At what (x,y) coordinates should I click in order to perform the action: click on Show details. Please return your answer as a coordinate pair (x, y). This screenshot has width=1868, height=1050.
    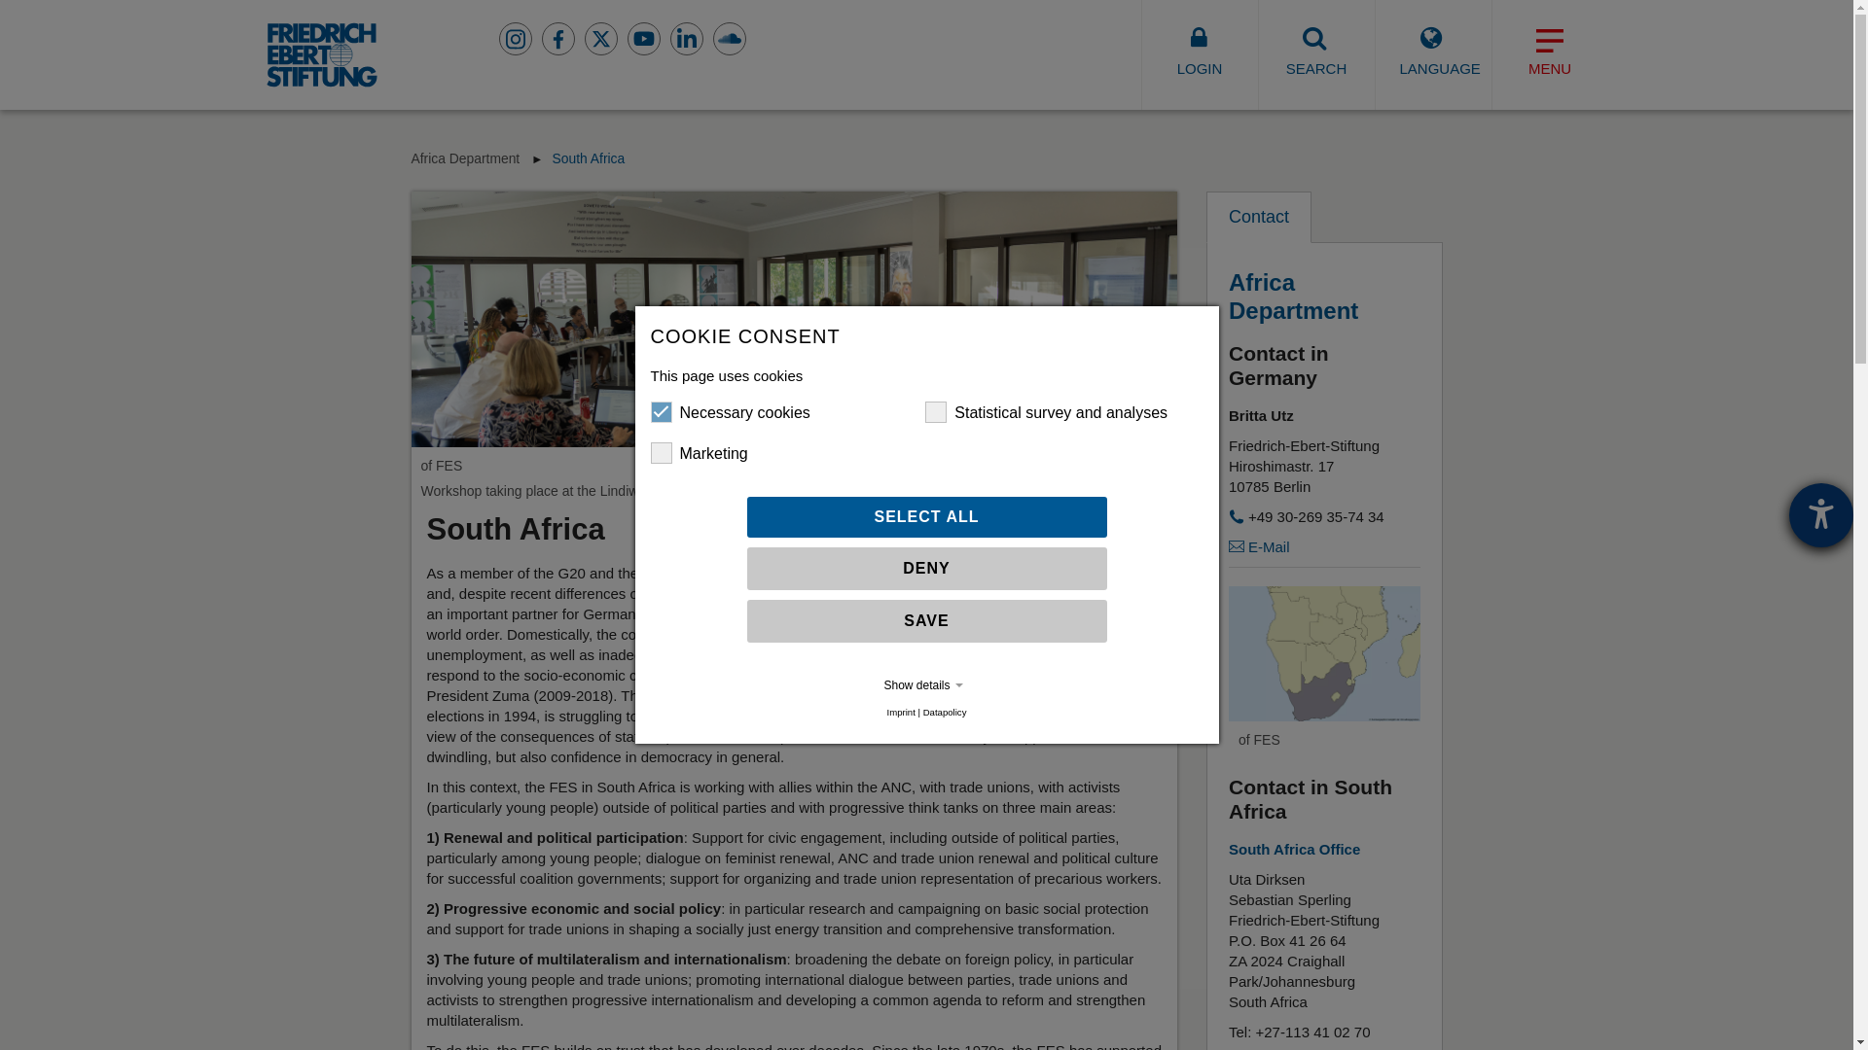
    Looking at the image, I should click on (926, 684).